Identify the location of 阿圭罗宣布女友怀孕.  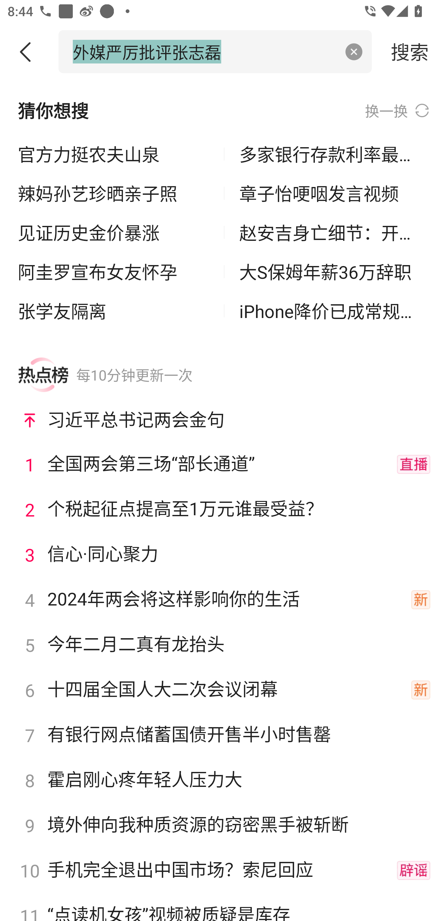
(113, 272).